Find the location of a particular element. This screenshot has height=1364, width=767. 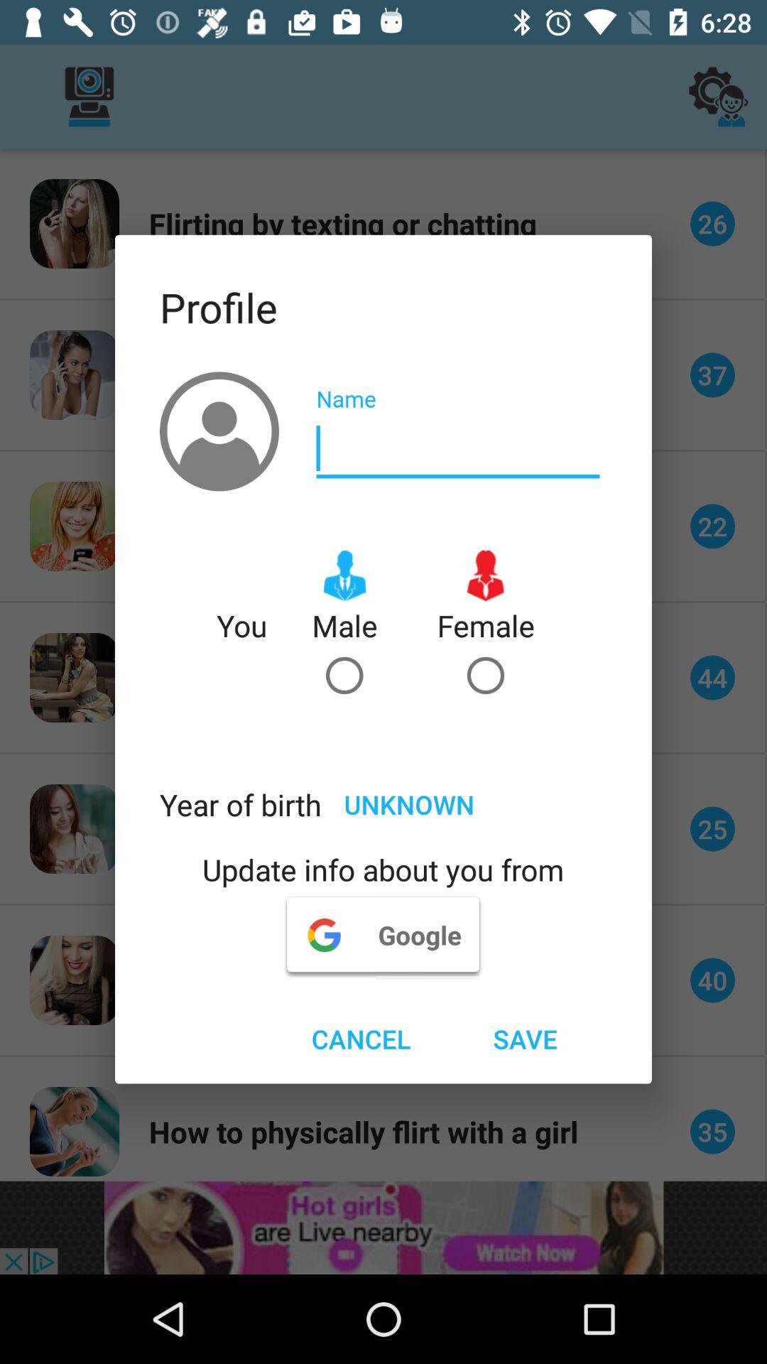

go to name putturn is located at coordinates (458, 449).